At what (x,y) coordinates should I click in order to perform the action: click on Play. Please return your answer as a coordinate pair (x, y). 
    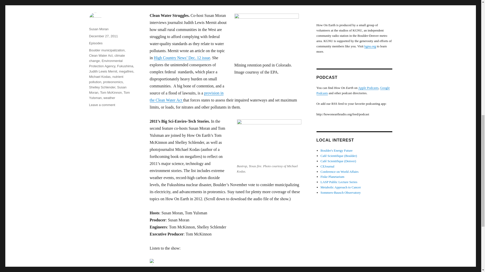
    Looking at the image, I should click on (225, 262).